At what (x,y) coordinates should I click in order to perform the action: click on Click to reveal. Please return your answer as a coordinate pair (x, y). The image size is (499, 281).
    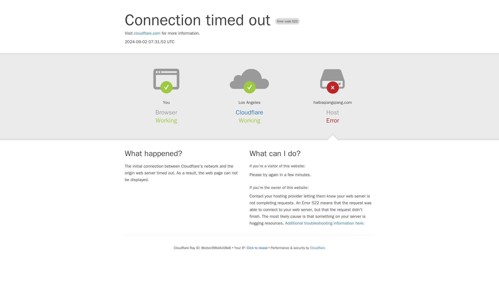
    Looking at the image, I should click on (257, 248).